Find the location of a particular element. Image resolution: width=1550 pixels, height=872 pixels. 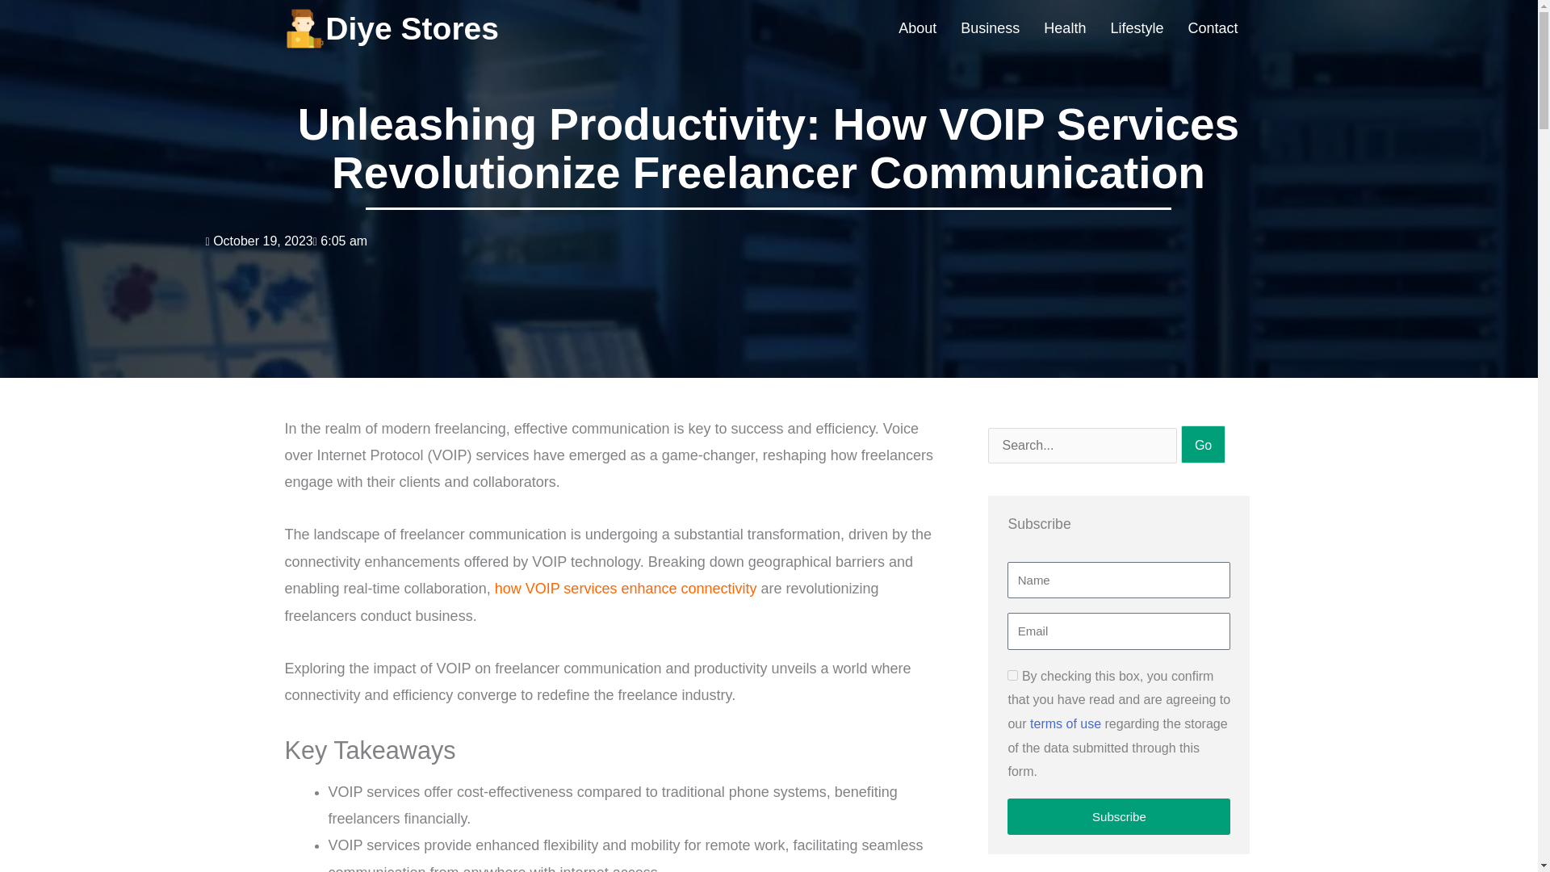

About is located at coordinates (917, 29).